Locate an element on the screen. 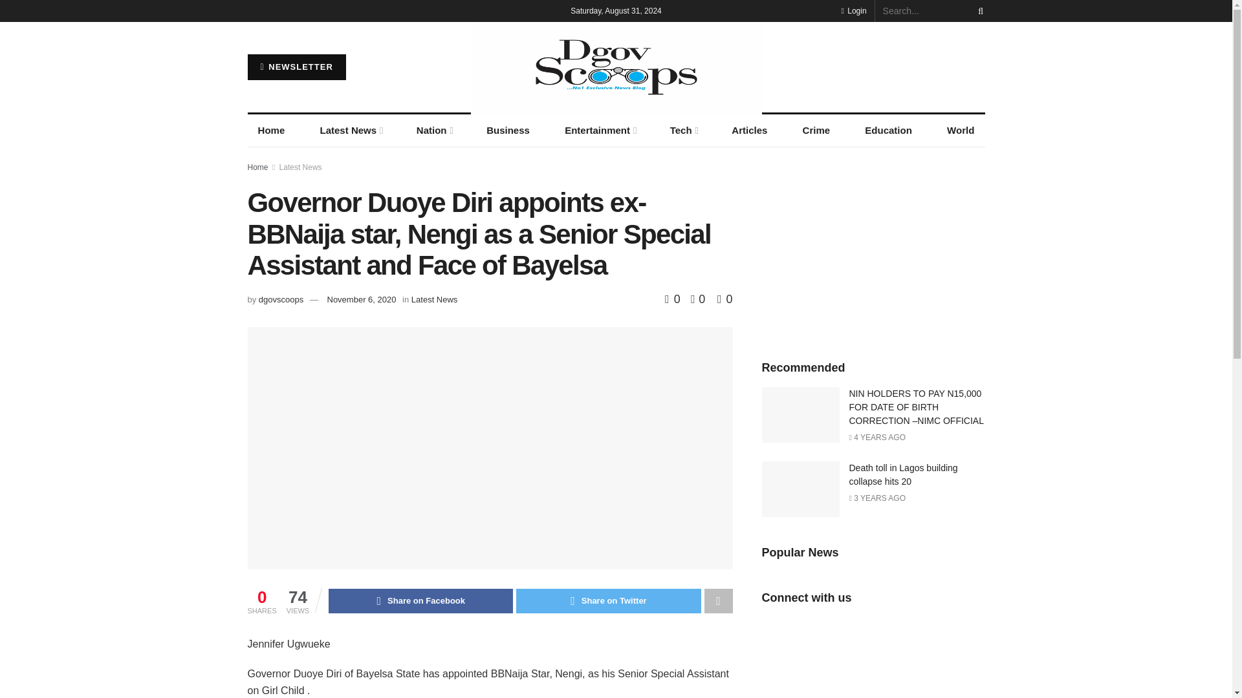  NEWSLETTER is located at coordinates (296, 67).